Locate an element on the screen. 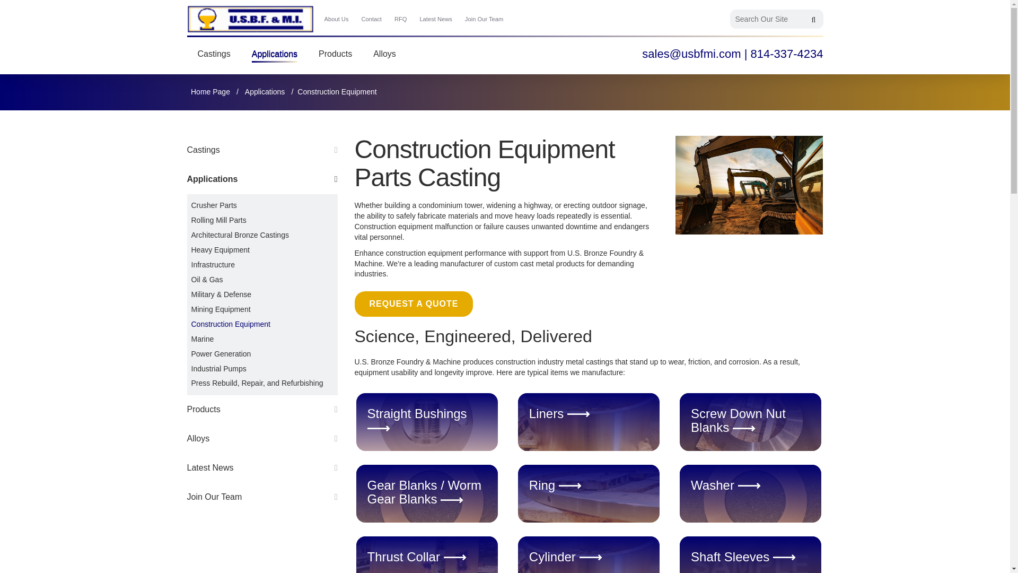 The height and width of the screenshot is (573, 1018). Contact is located at coordinates (371, 19).